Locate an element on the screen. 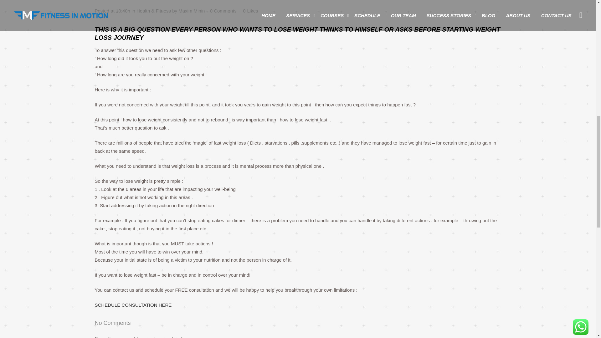 The image size is (601, 338). Like this is located at coordinates (250, 11).